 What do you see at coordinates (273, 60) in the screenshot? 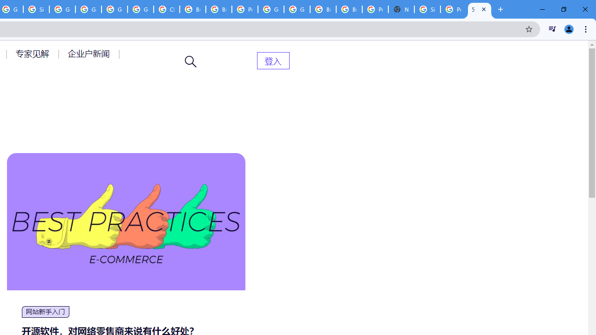
I see `AutomationID: menu-item-82399` at bounding box center [273, 60].